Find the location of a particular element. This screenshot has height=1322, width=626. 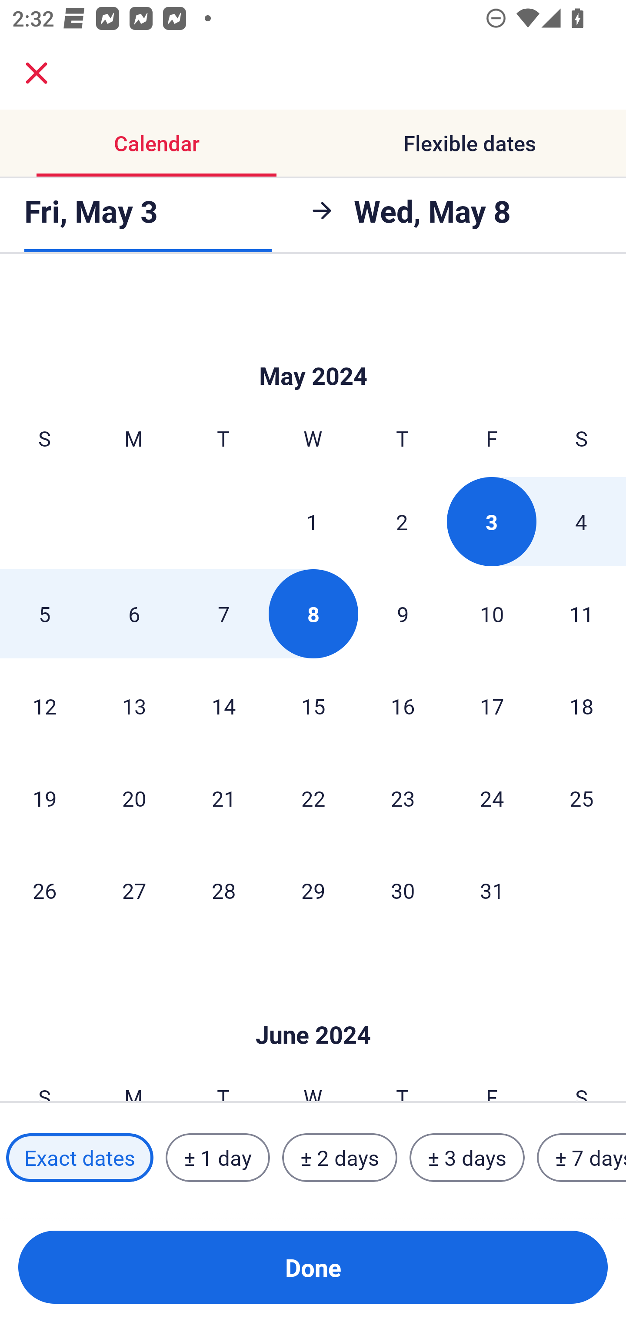

12 Sunday, May 12, 2024 is located at coordinates (44, 706).